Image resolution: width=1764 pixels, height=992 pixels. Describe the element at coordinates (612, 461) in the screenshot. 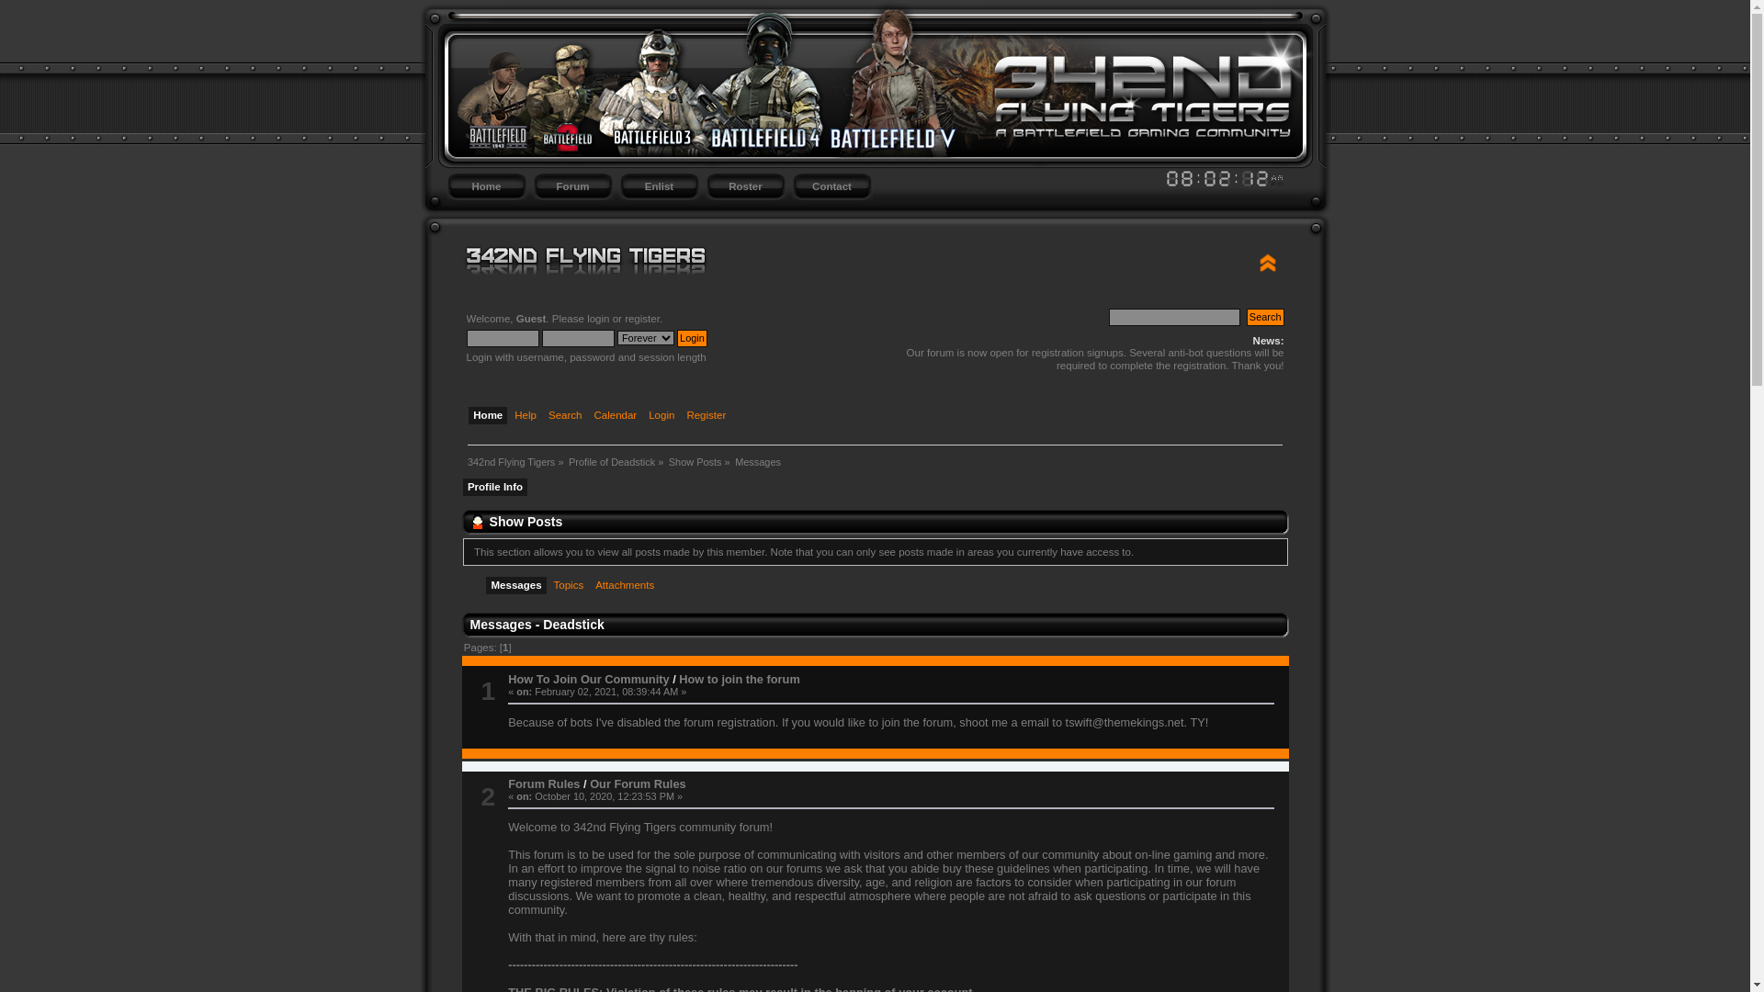

I see `Profile of Deadstick` at that location.